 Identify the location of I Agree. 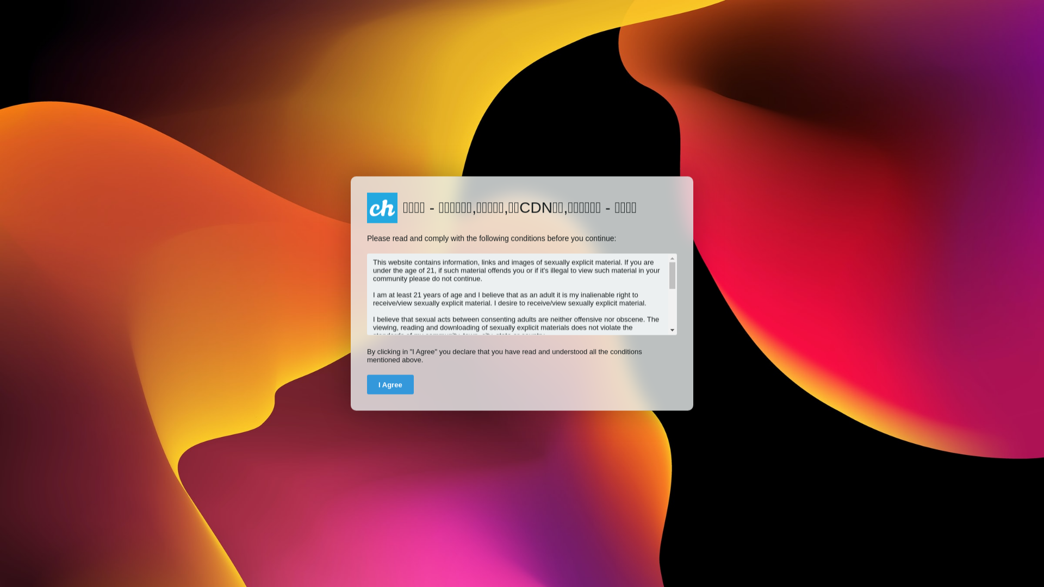
(390, 385).